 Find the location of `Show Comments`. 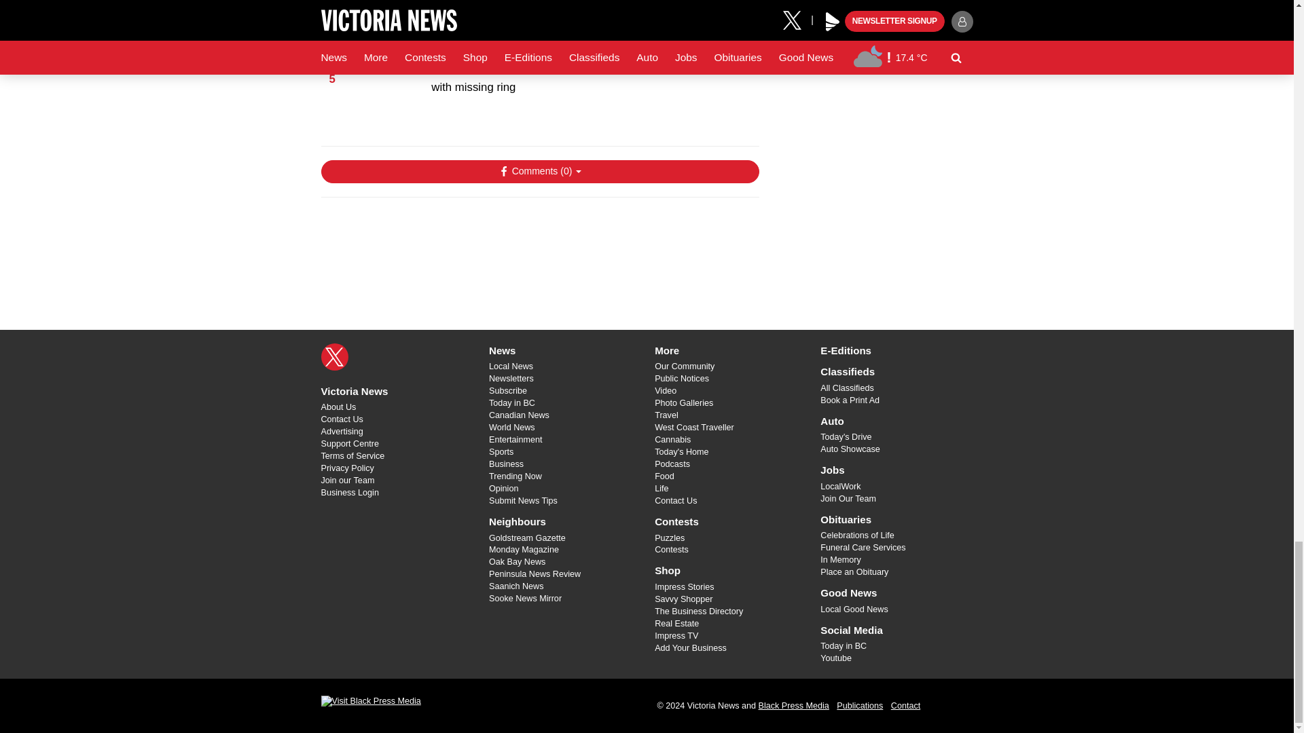

Show Comments is located at coordinates (539, 172).